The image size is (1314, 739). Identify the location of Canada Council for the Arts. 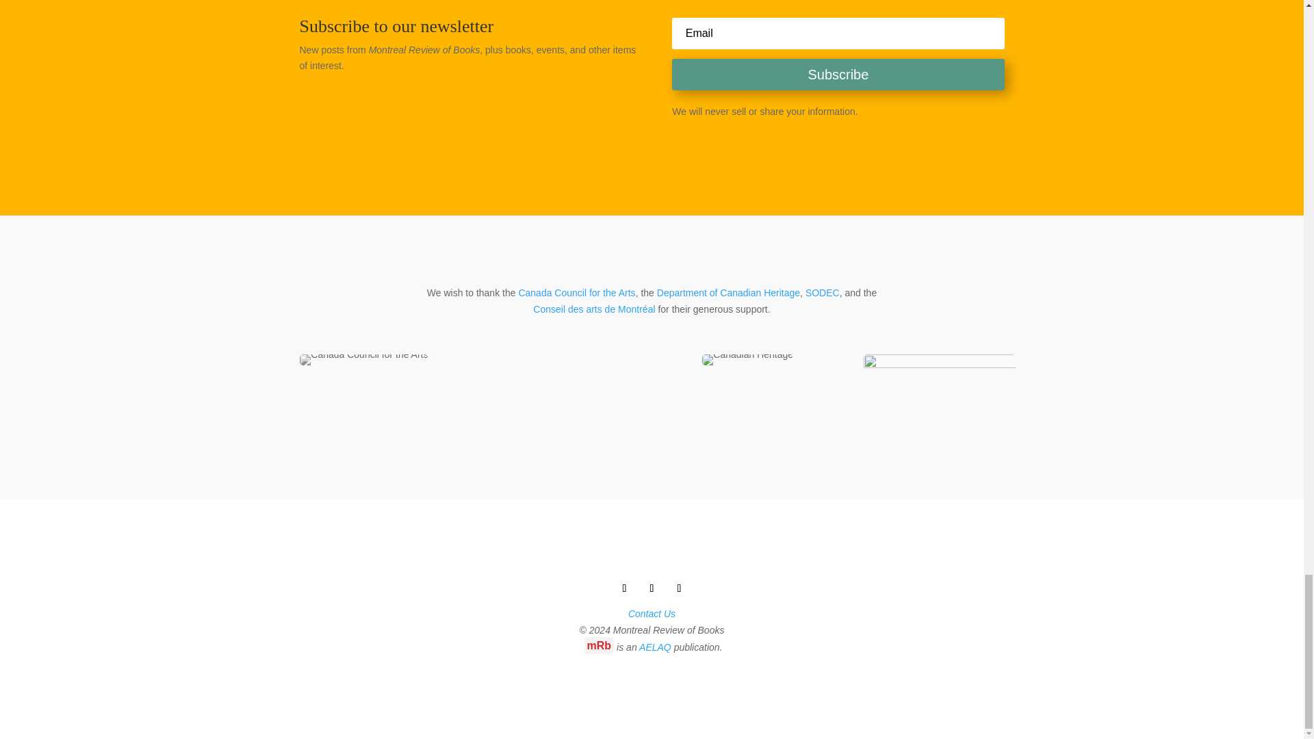
(363, 360).